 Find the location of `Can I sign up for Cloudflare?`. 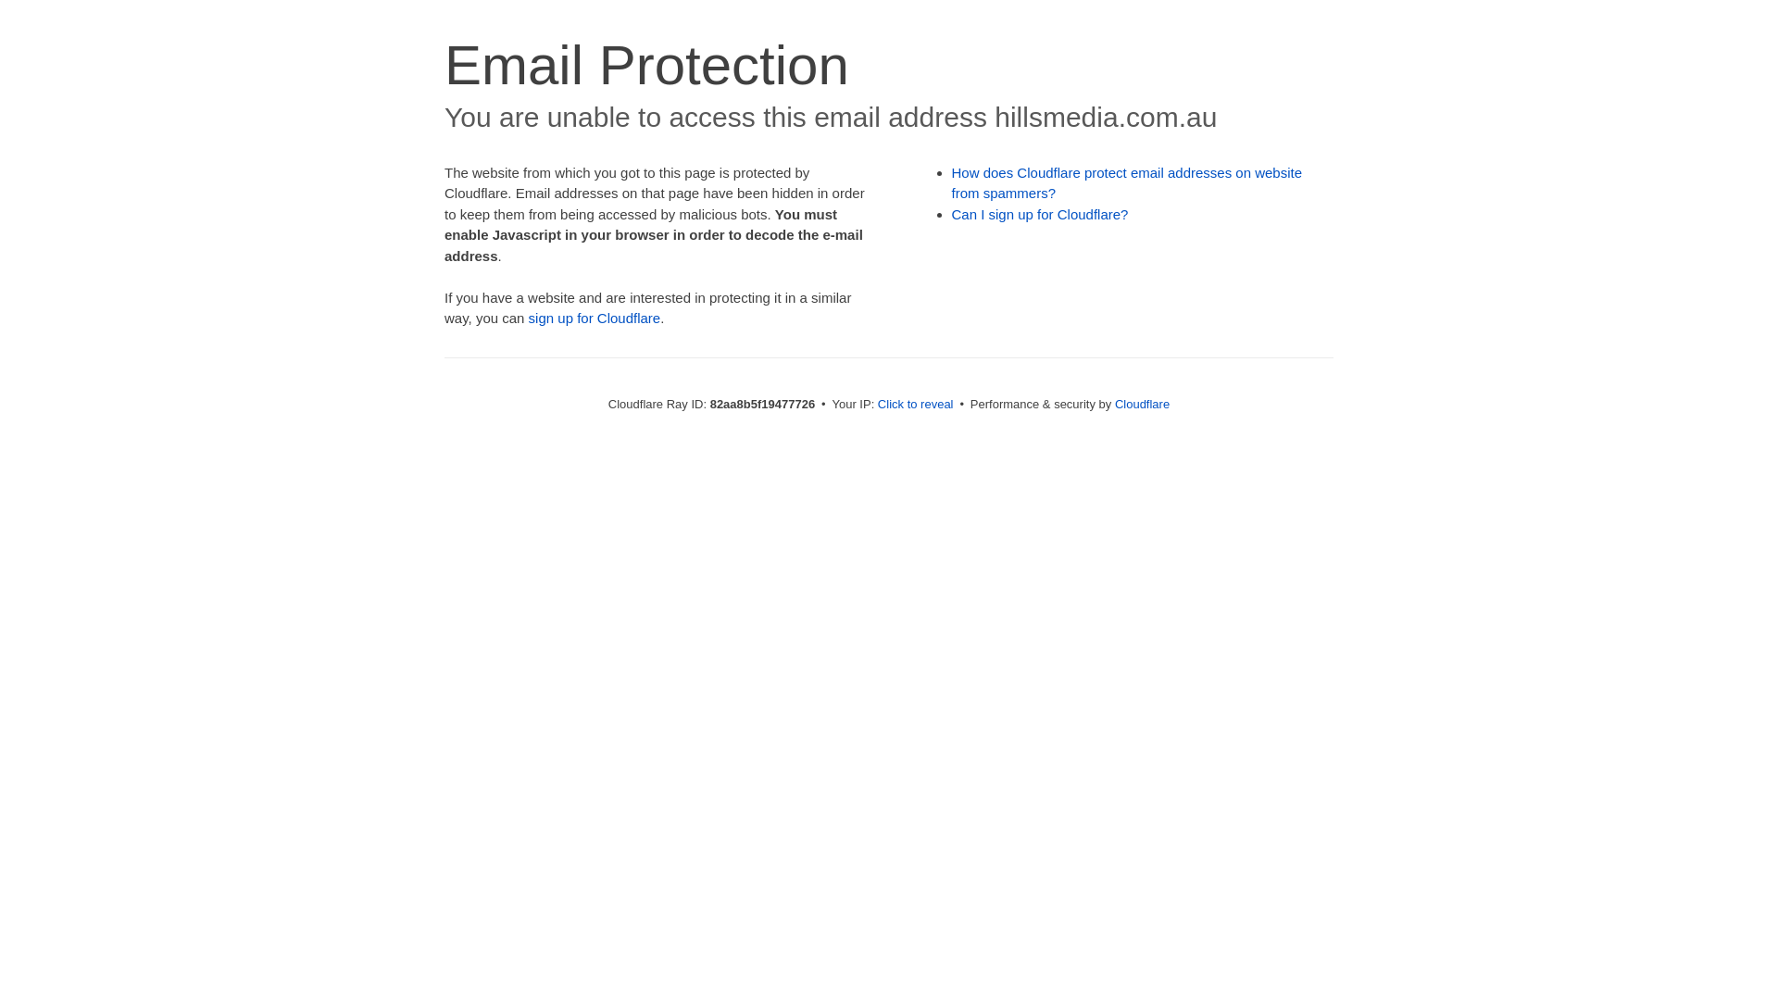

Can I sign up for Cloudflare? is located at coordinates (1041, 215).